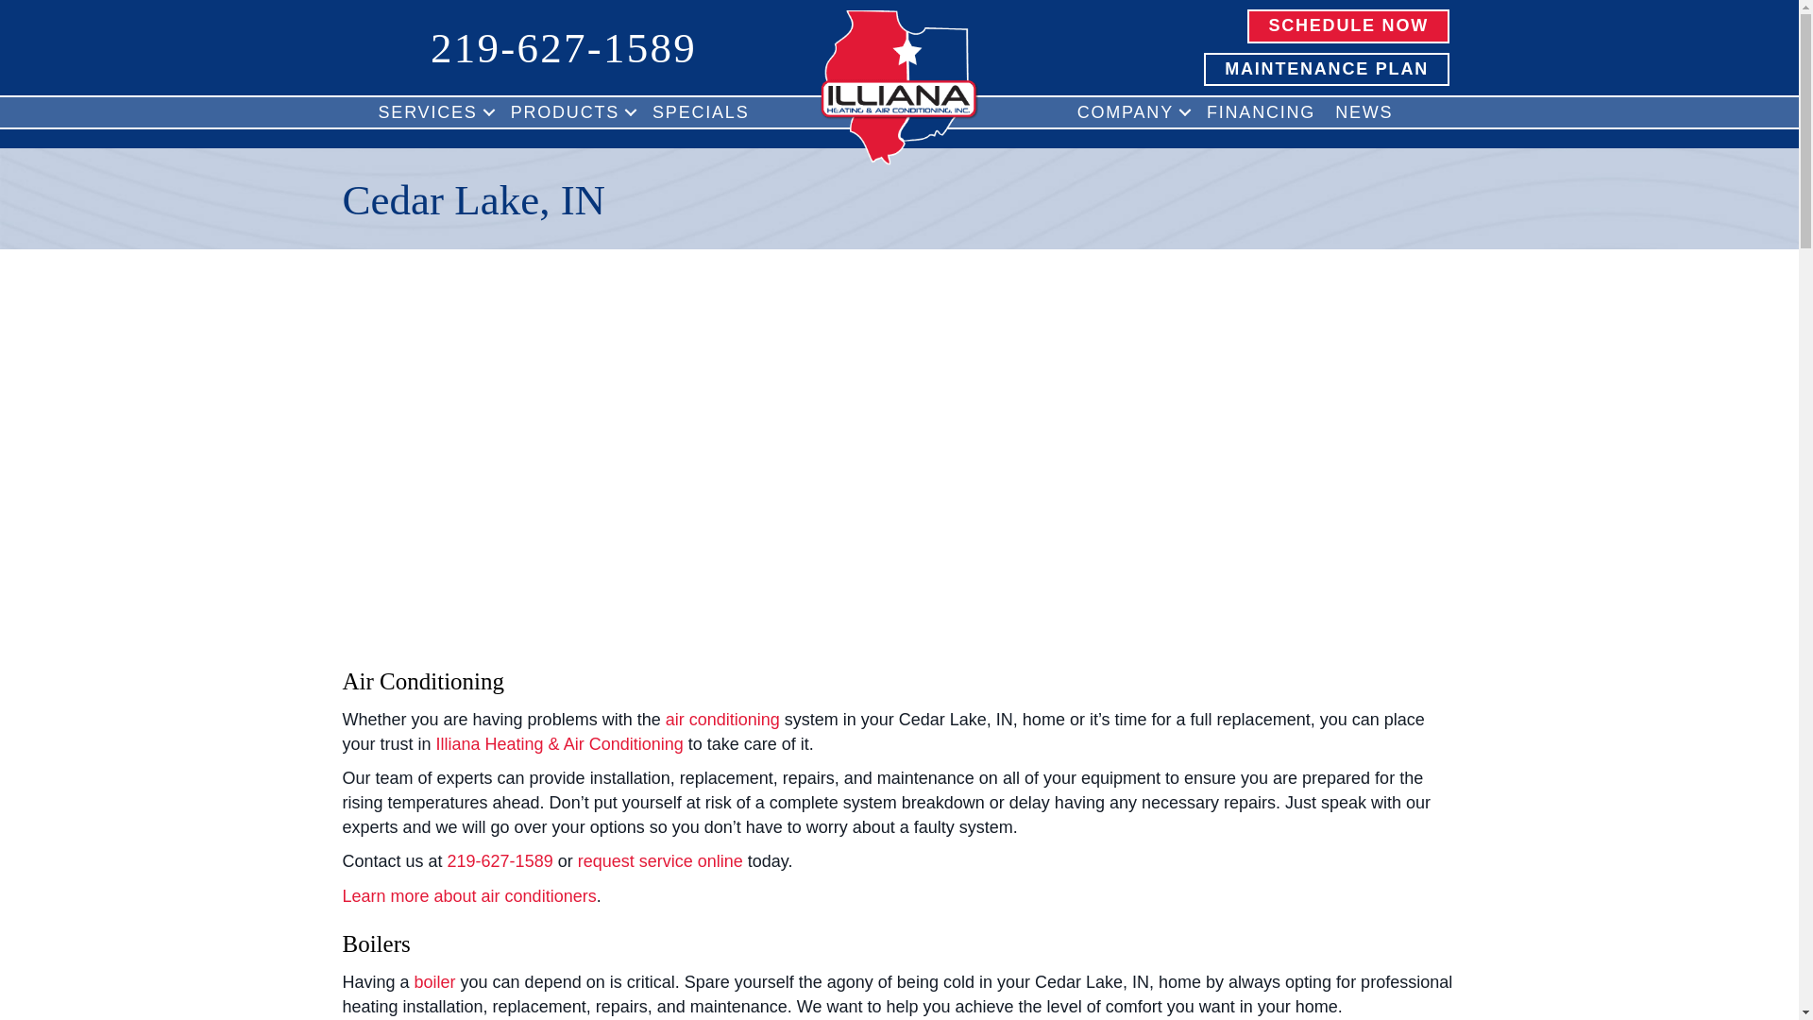  What do you see at coordinates (1131, 111) in the screenshot?
I see `COMPANY` at bounding box center [1131, 111].